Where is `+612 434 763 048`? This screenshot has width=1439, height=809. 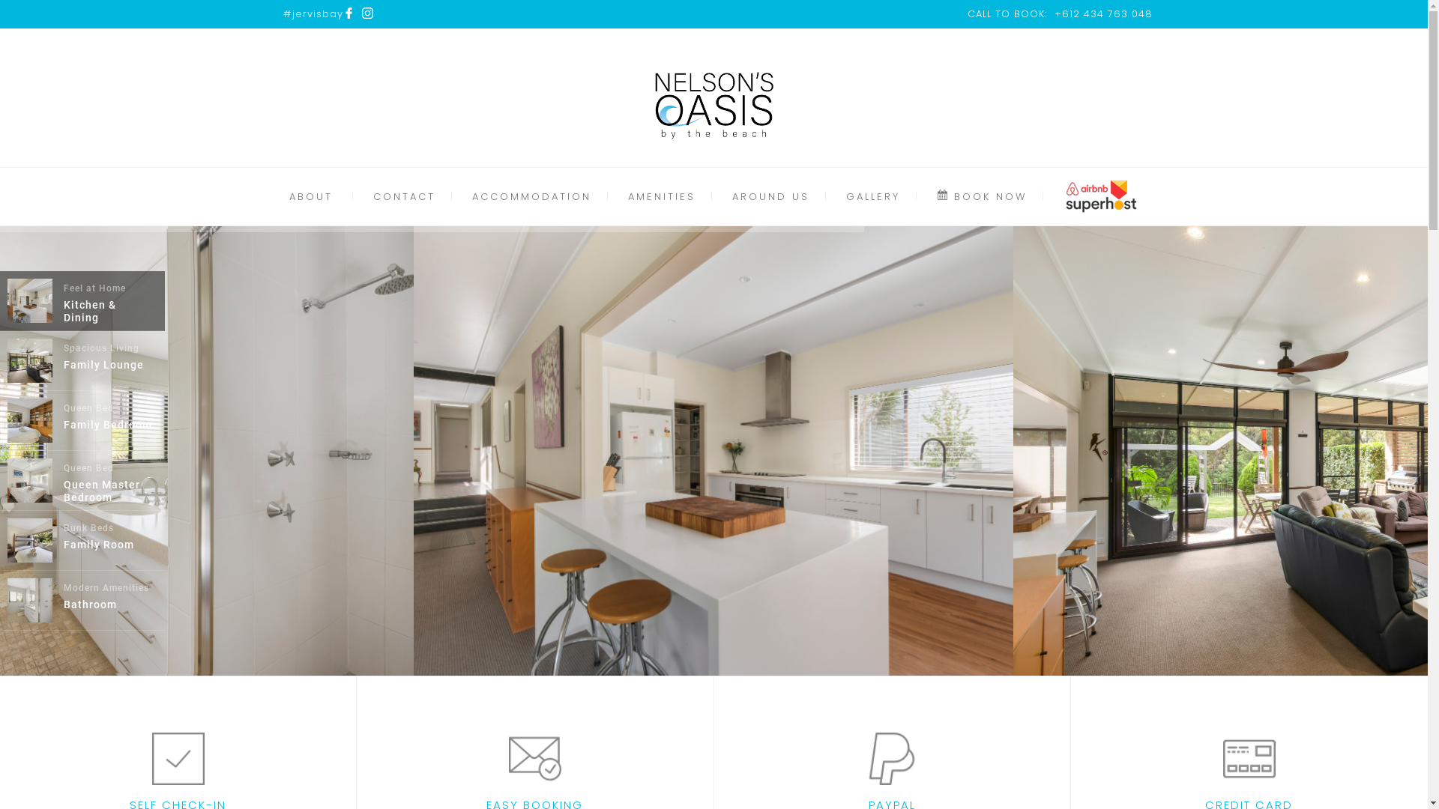 +612 434 763 048 is located at coordinates (1103, 13).